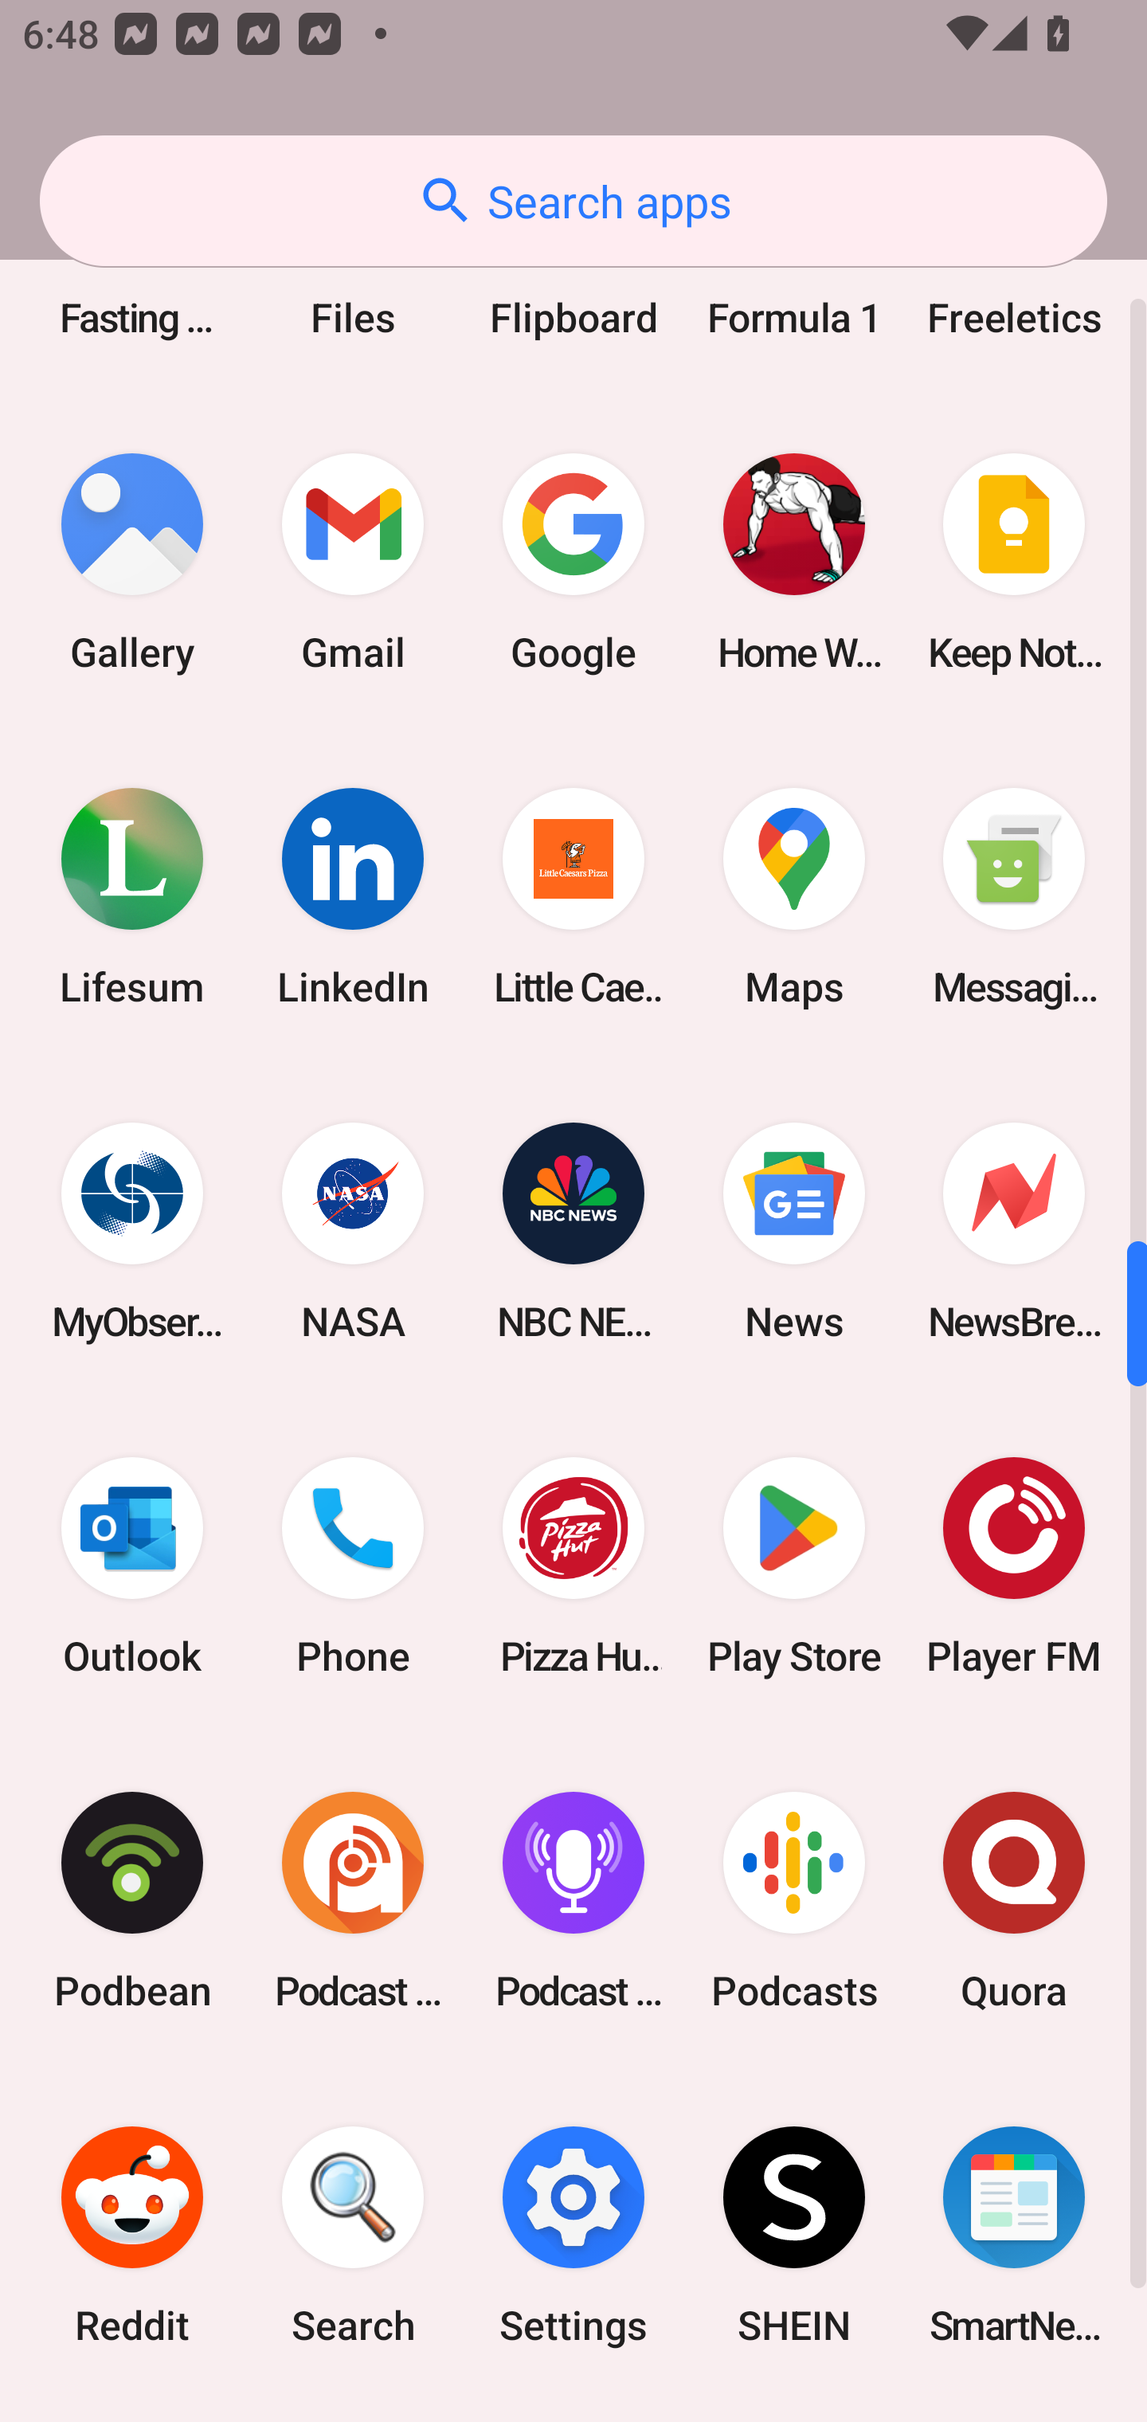 This screenshot has width=1147, height=2422. Describe the element at coordinates (793, 562) in the screenshot. I see `Home Workout` at that location.